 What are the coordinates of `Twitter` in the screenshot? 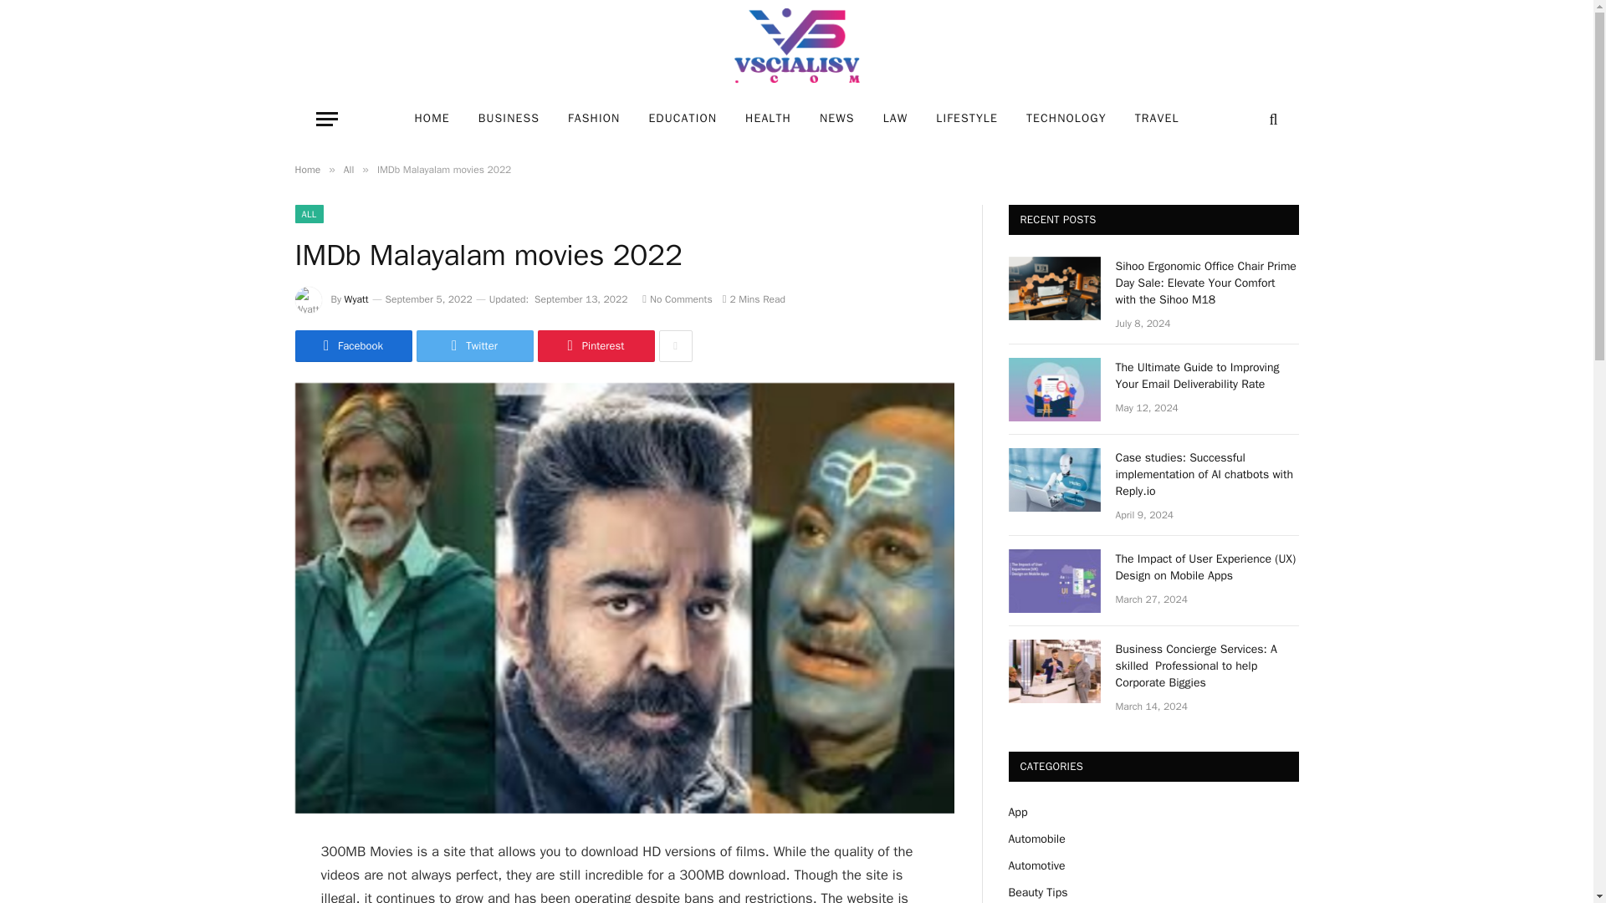 It's located at (474, 346).